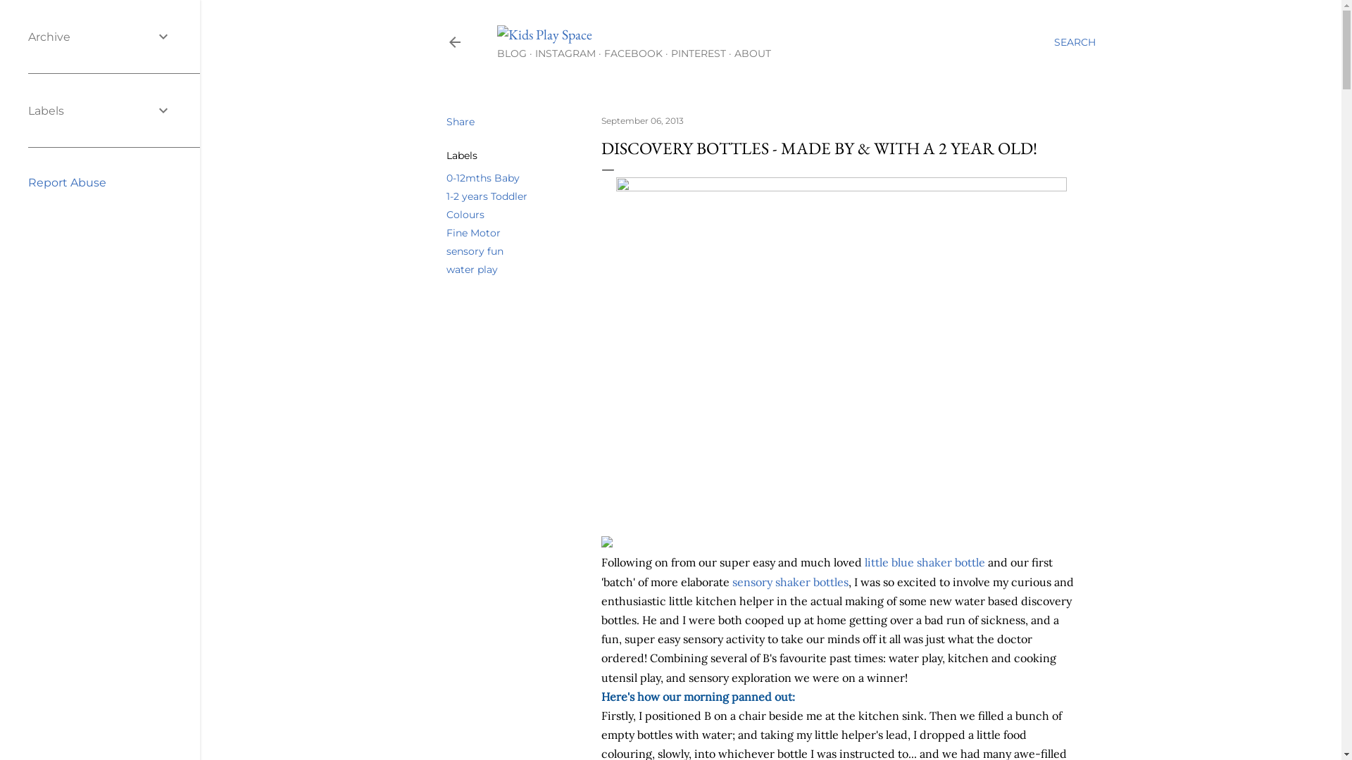  What do you see at coordinates (475, 251) in the screenshot?
I see `sensory fun` at bounding box center [475, 251].